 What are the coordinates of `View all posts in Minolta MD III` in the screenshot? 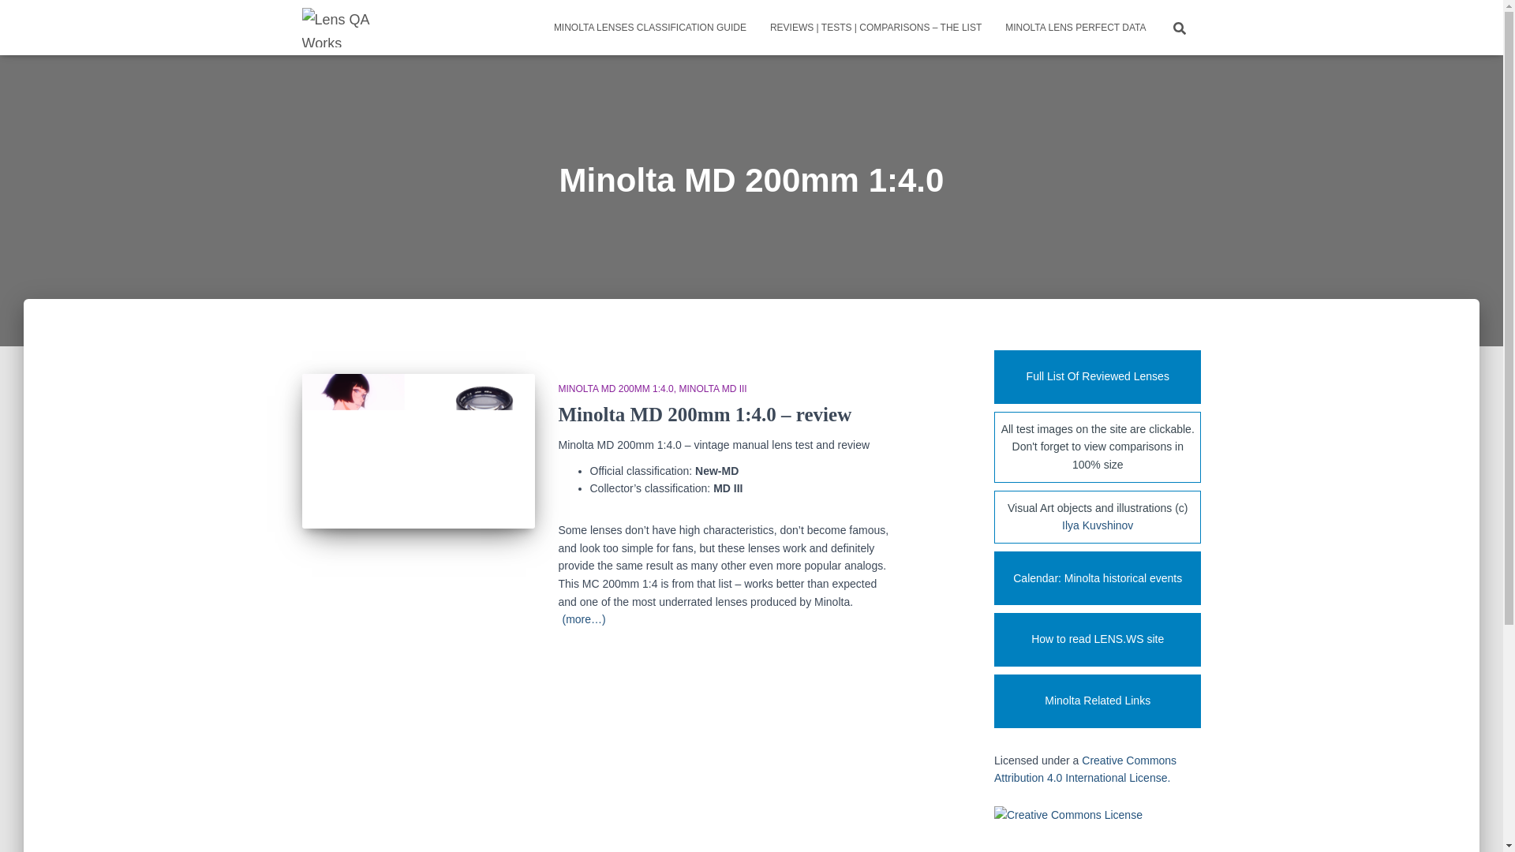 It's located at (713, 389).